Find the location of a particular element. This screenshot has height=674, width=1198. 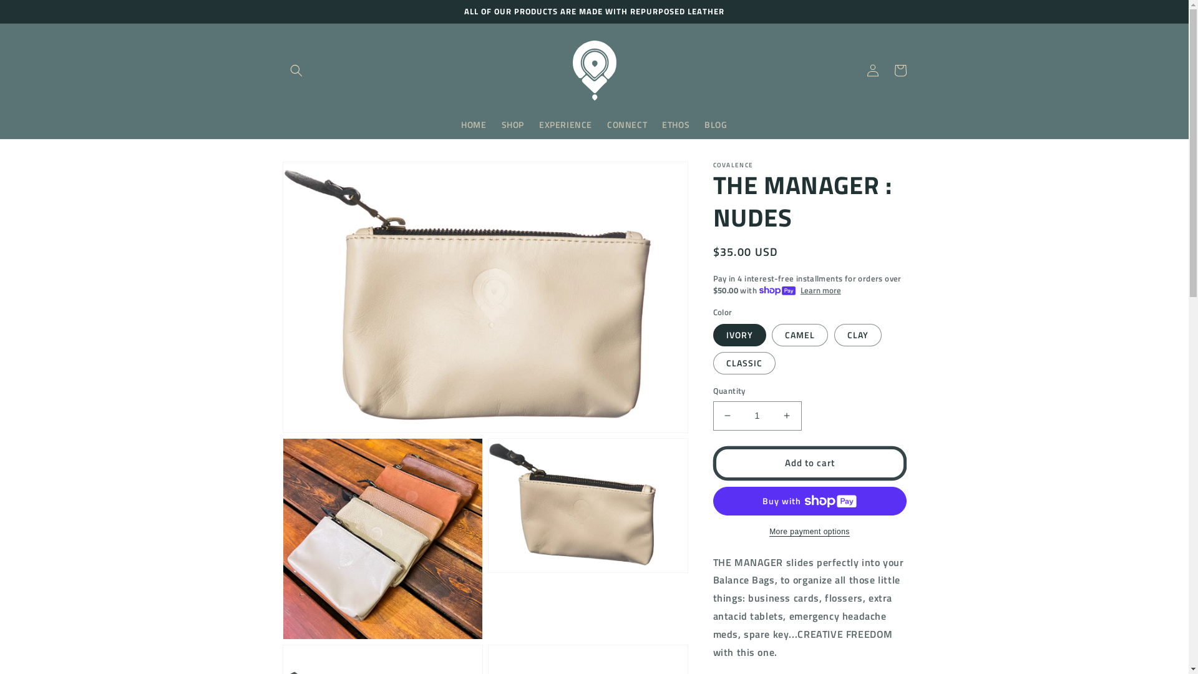

Log in is located at coordinates (872, 71).